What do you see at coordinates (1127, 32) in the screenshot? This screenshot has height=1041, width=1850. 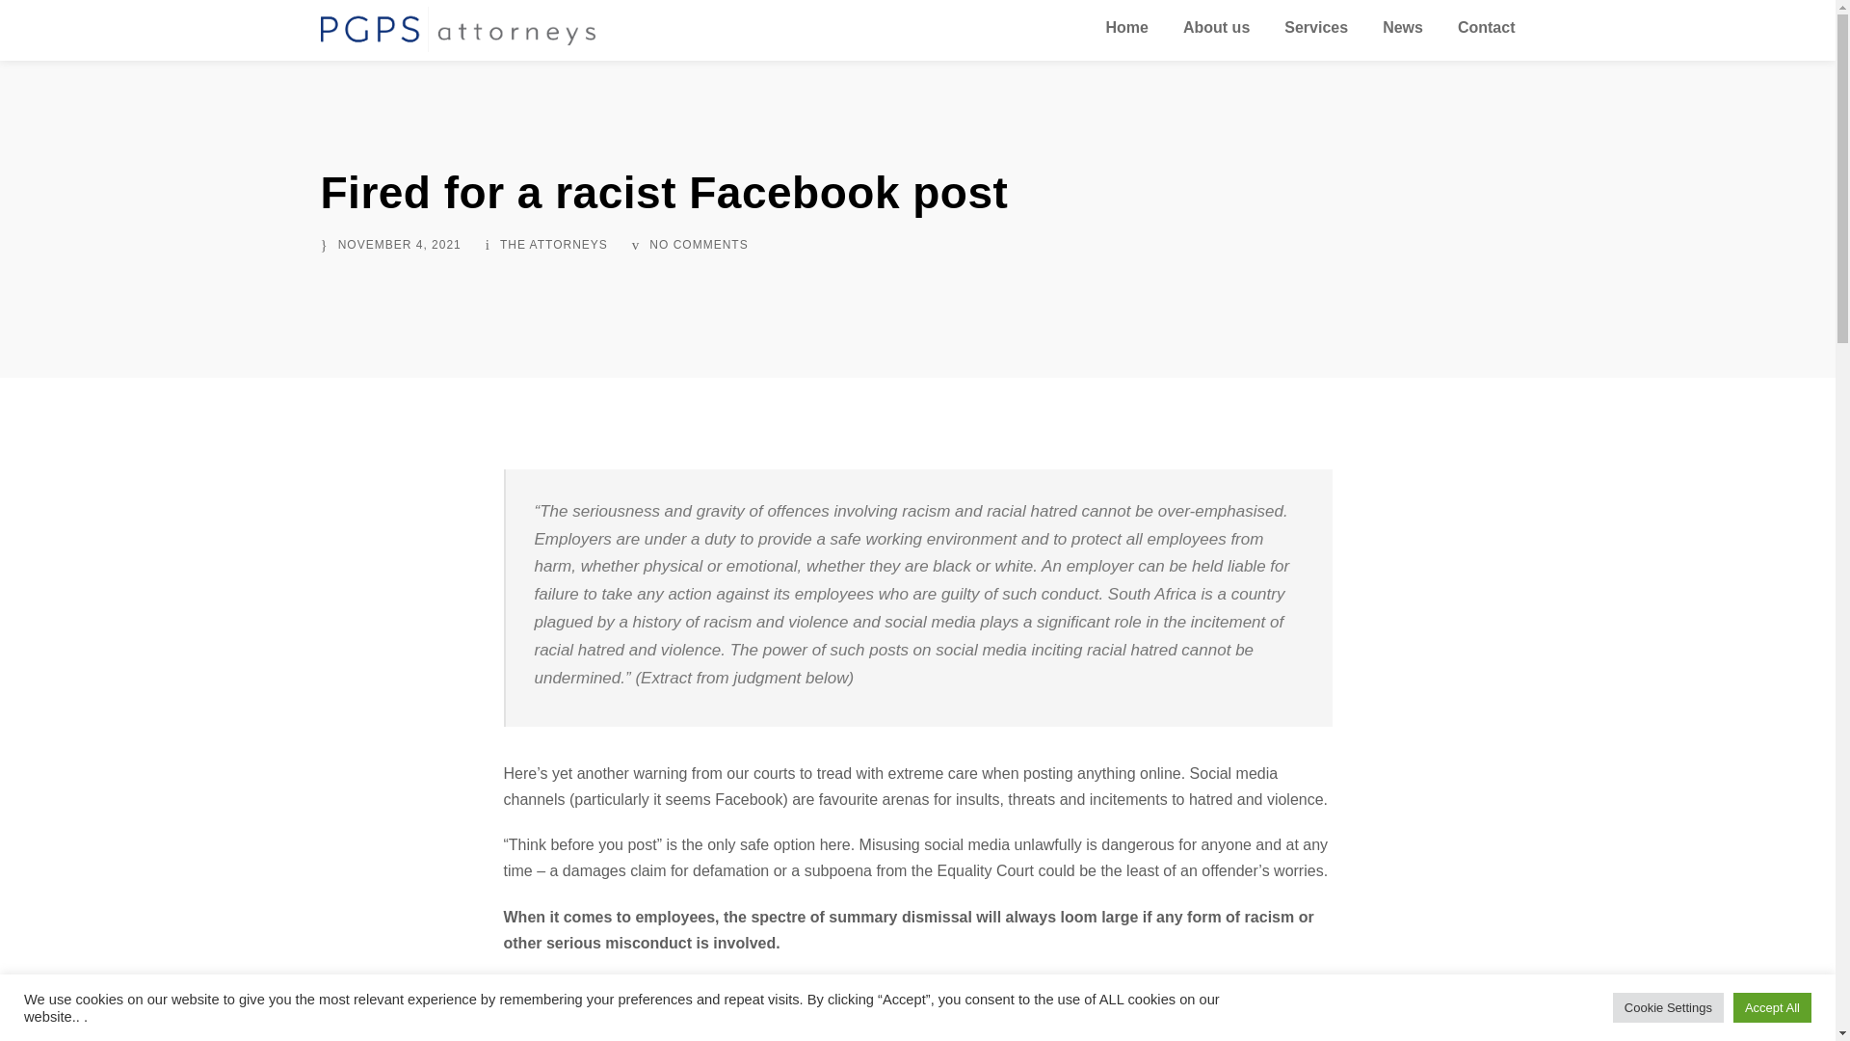 I see `Home` at bounding box center [1127, 32].